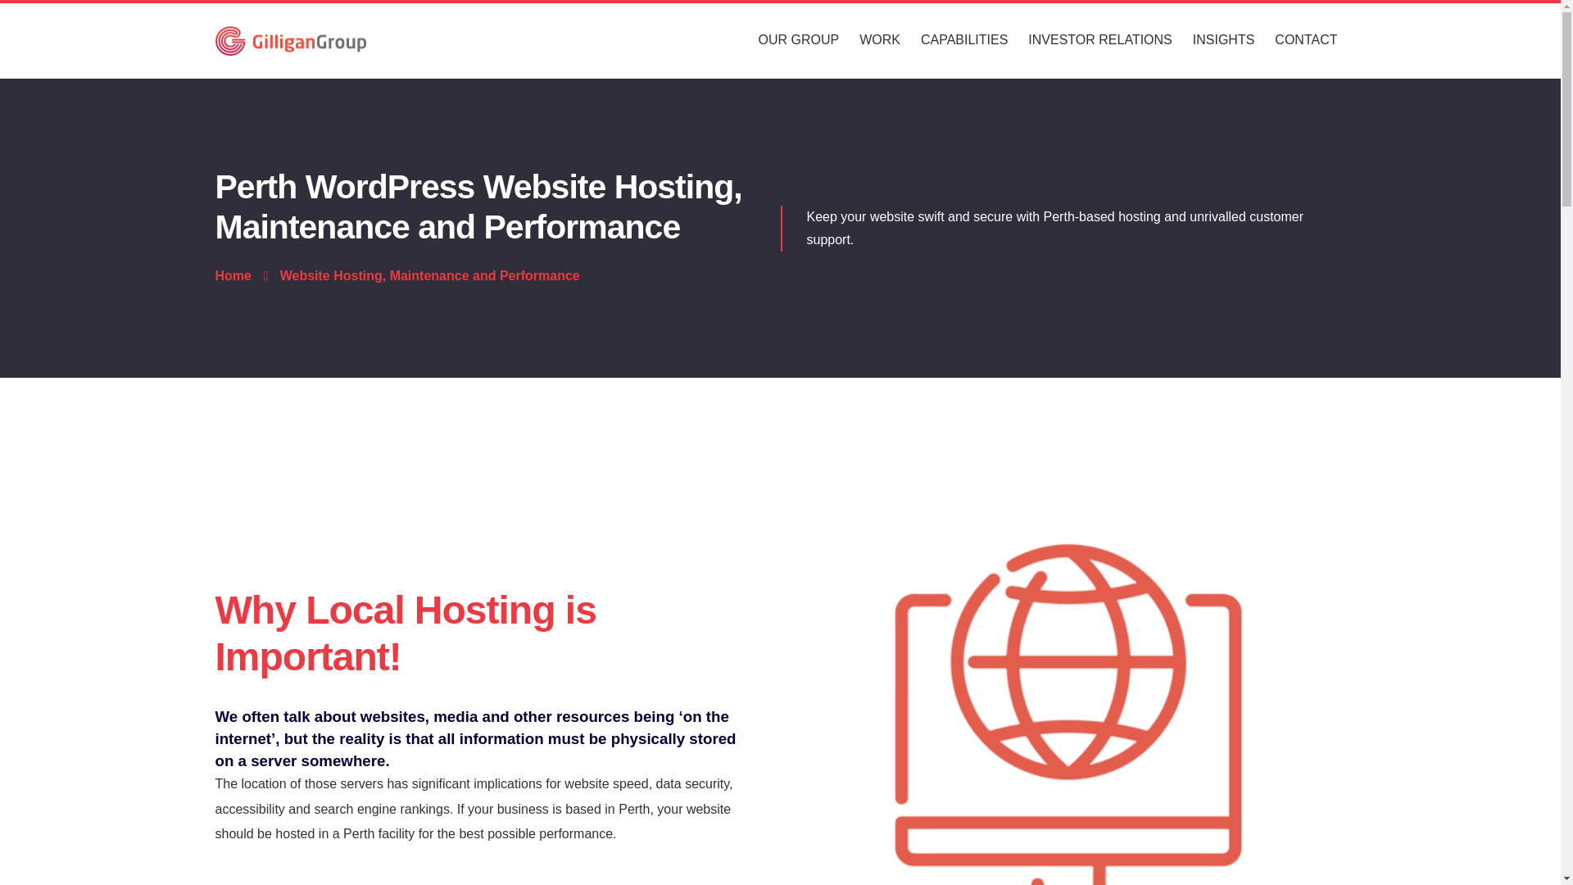  What do you see at coordinates (964, 40) in the screenshot?
I see `CAPABILITIES` at bounding box center [964, 40].